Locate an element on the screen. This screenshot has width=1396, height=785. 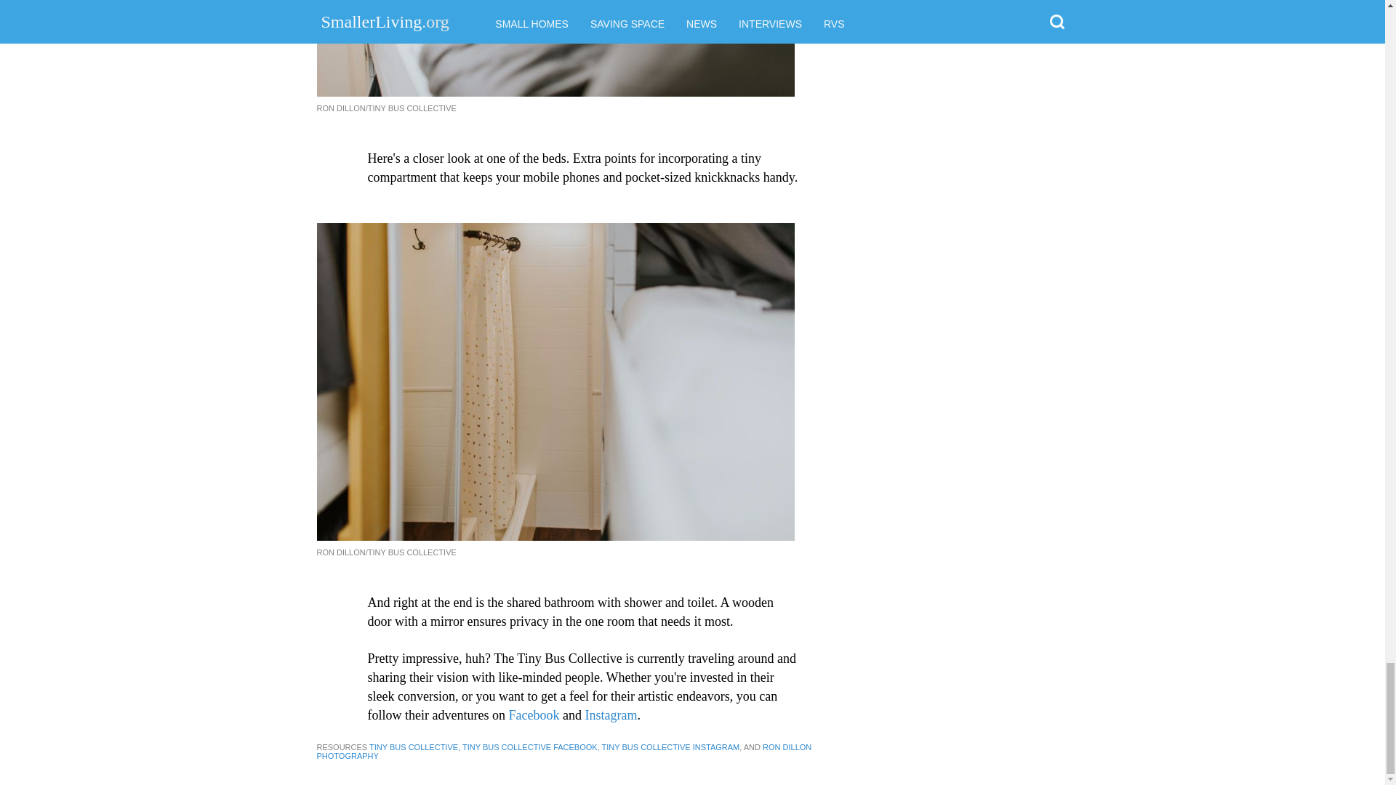
TINY BUS COLLECTIVE is located at coordinates (413, 746).